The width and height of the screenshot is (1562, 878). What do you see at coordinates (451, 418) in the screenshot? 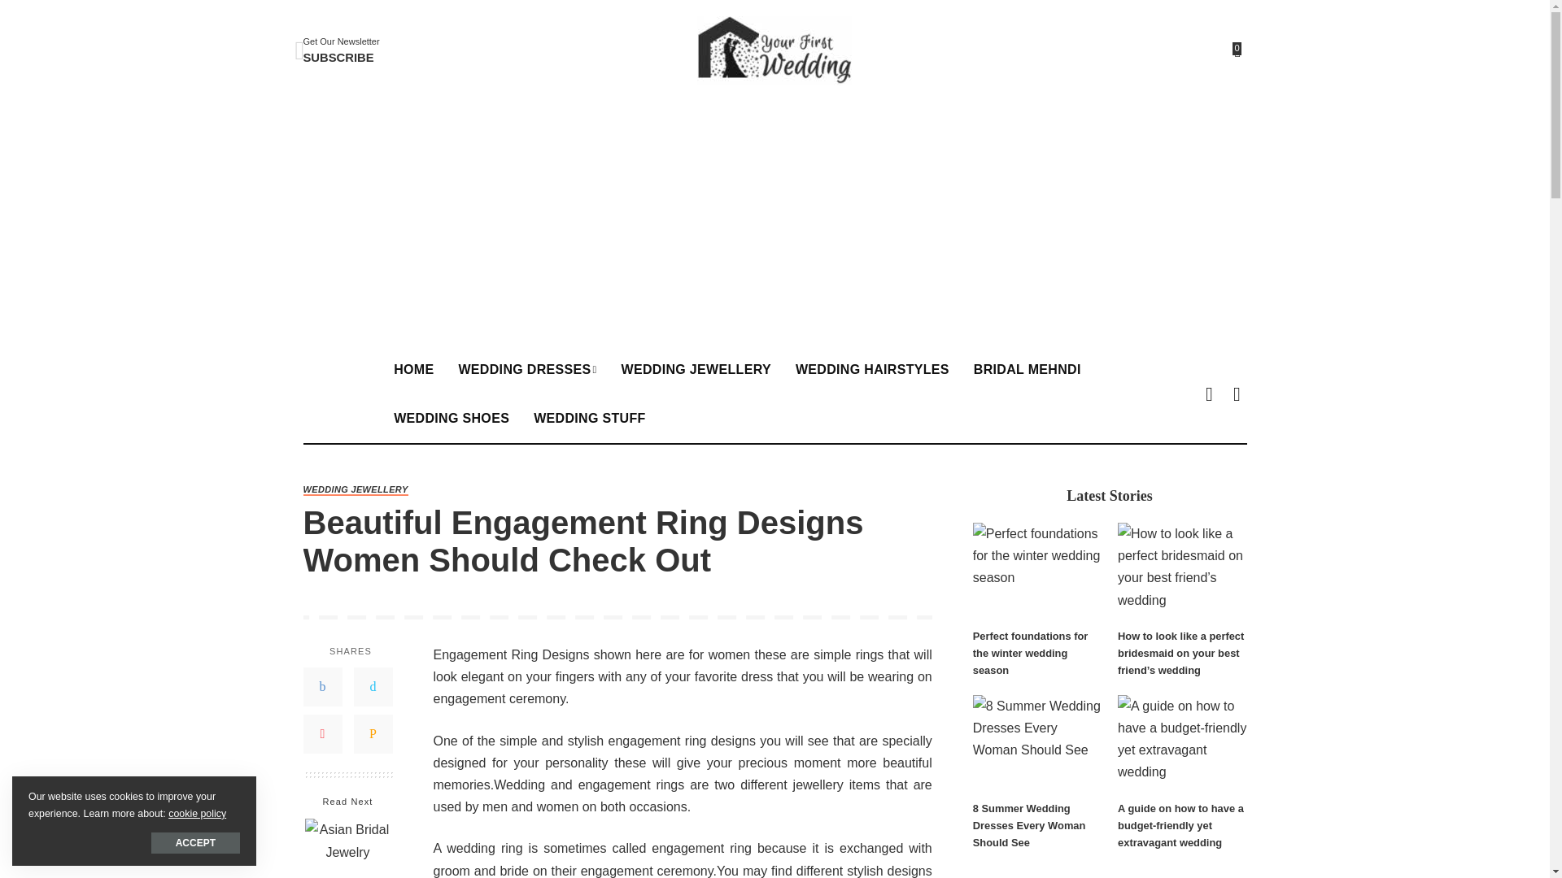
I see `WEDDING SHOES` at bounding box center [451, 418].